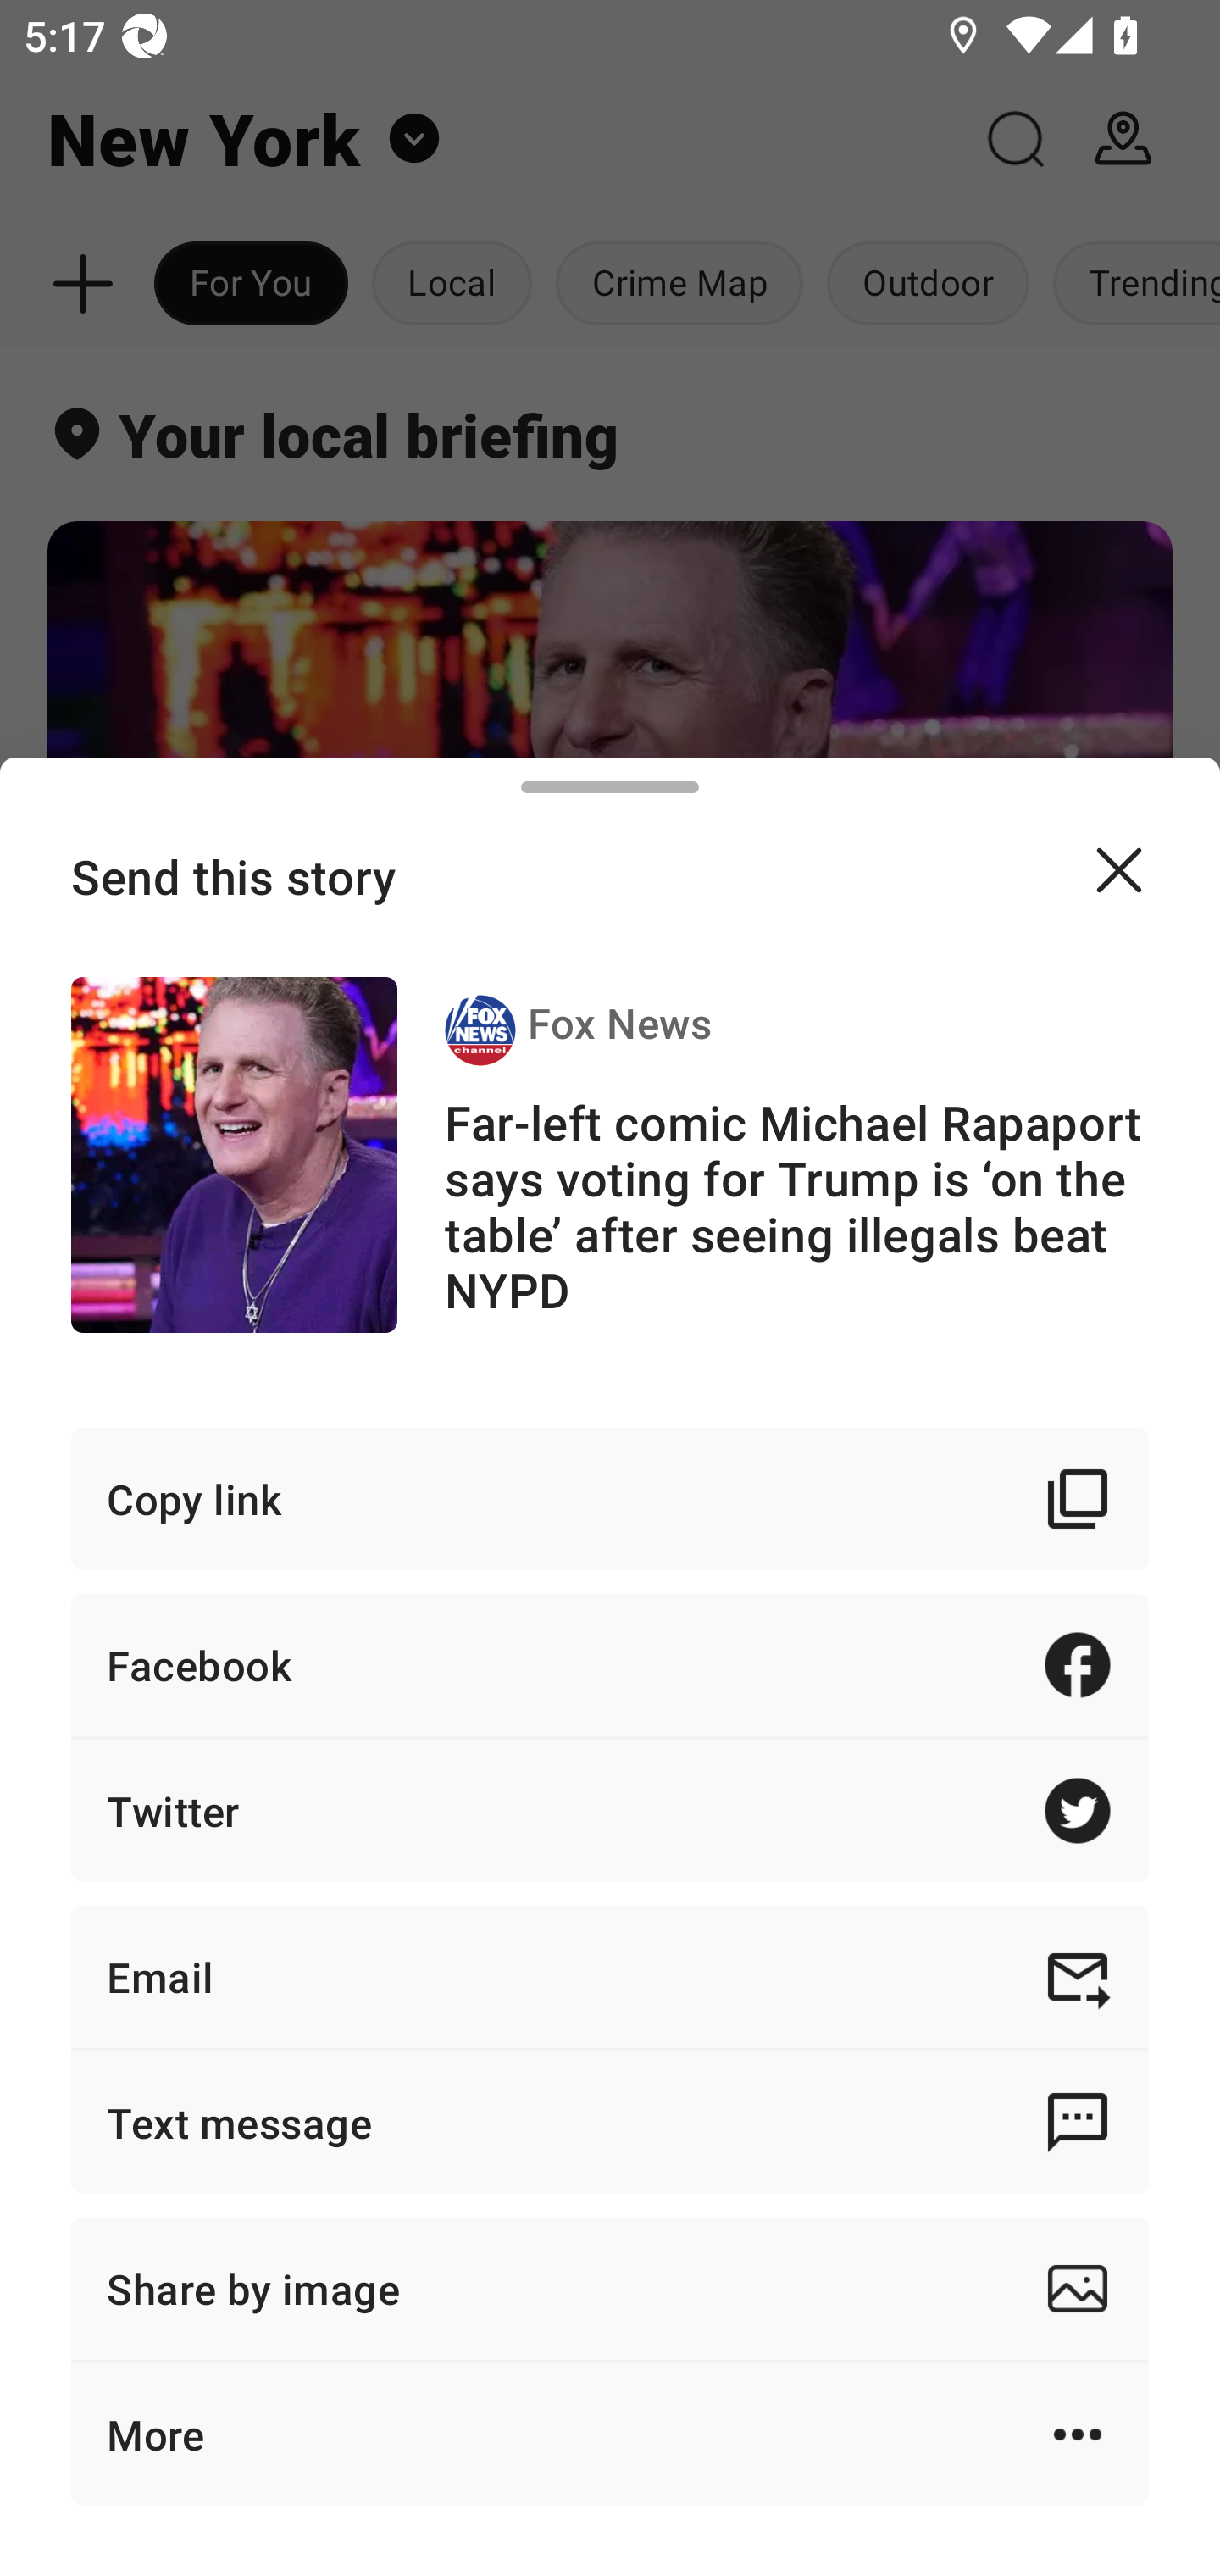 The image size is (1220, 2576). Describe the element at coordinates (610, 2434) in the screenshot. I see `More` at that location.